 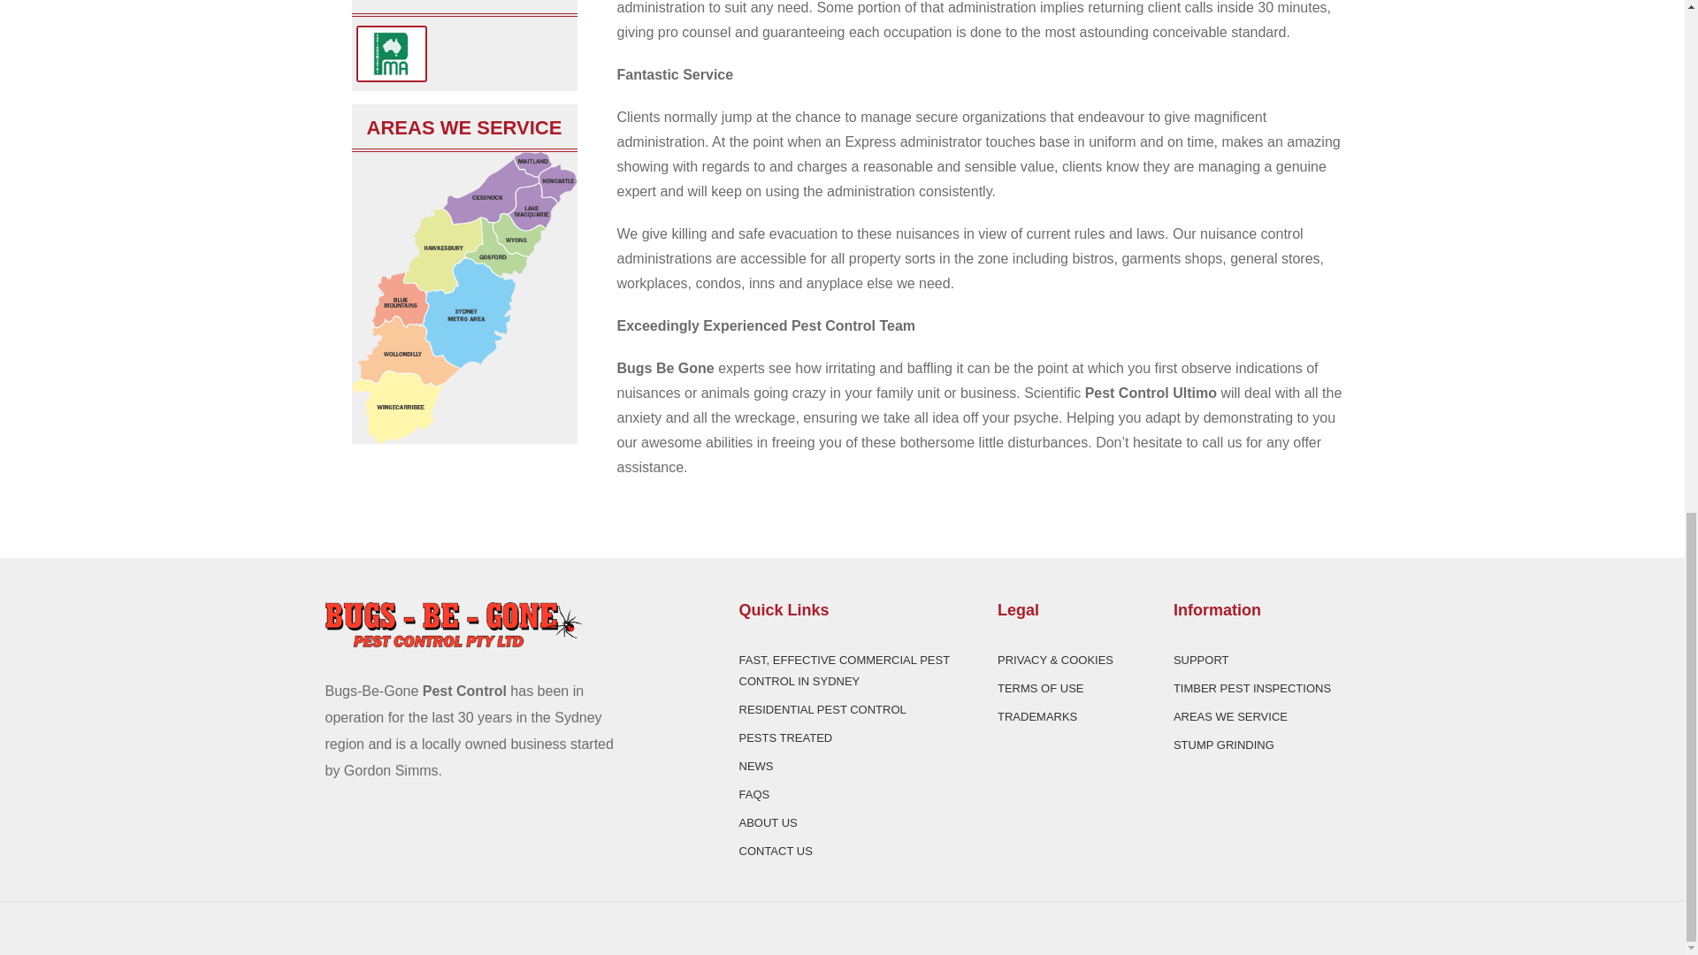 I want to click on TIMBER PEST INSPECTIONS, so click(x=1252, y=688).